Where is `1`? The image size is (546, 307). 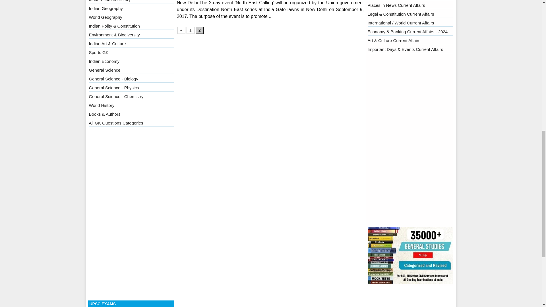 1 is located at coordinates (191, 30).